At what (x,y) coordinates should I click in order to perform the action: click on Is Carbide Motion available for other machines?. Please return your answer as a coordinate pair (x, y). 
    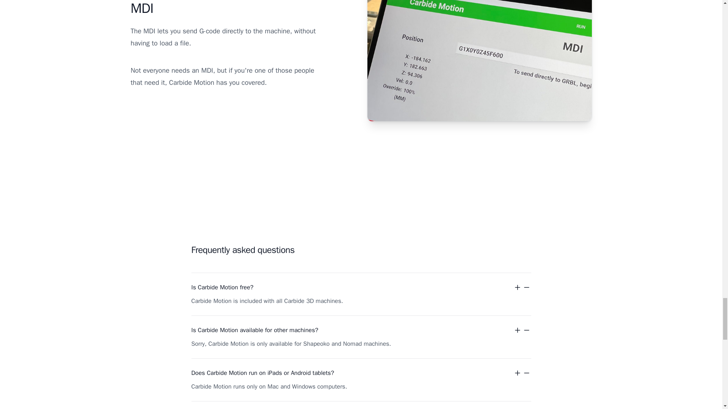
    Looking at the image, I should click on (361, 330).